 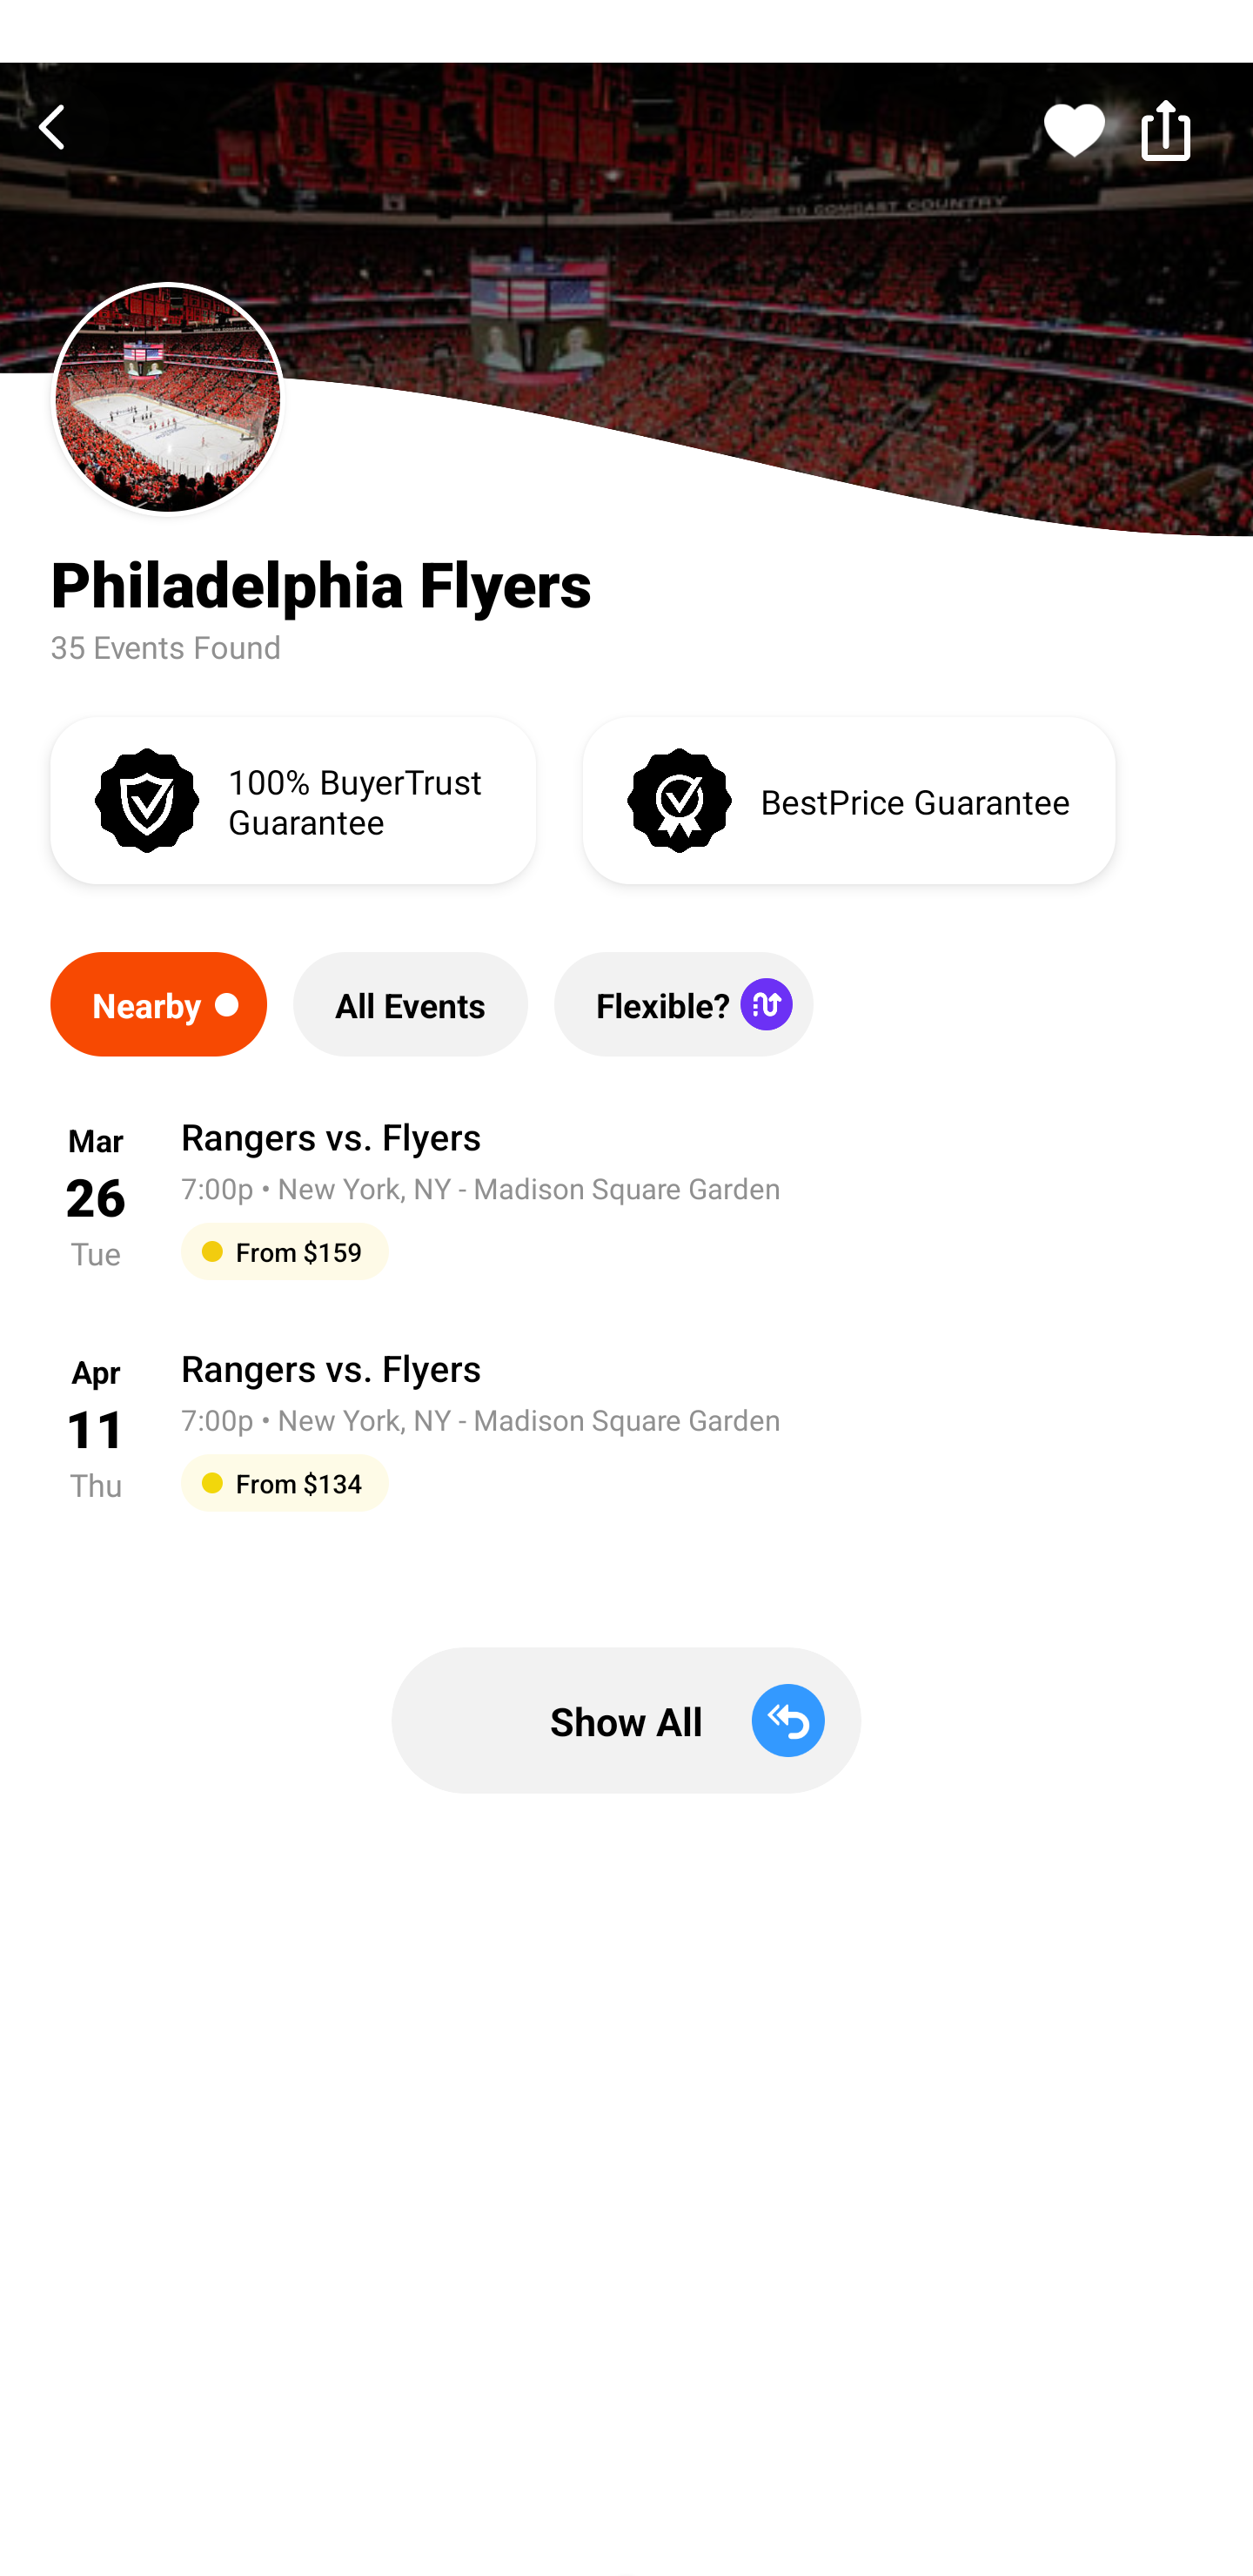 What do you see at coordinates (292, 799) in the screenshot?
I see `100% BuyerTrust Guarantee` at bounding box center [292, 799].